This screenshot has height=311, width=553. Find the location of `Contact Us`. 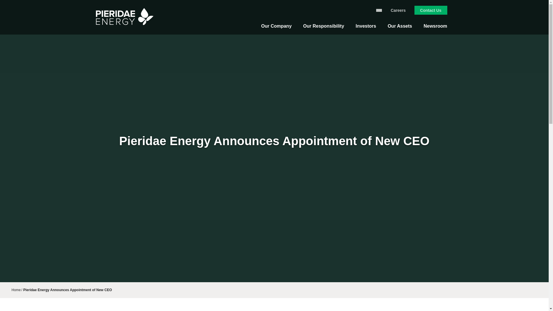

Contact Us is located at coordinates (431, 10).